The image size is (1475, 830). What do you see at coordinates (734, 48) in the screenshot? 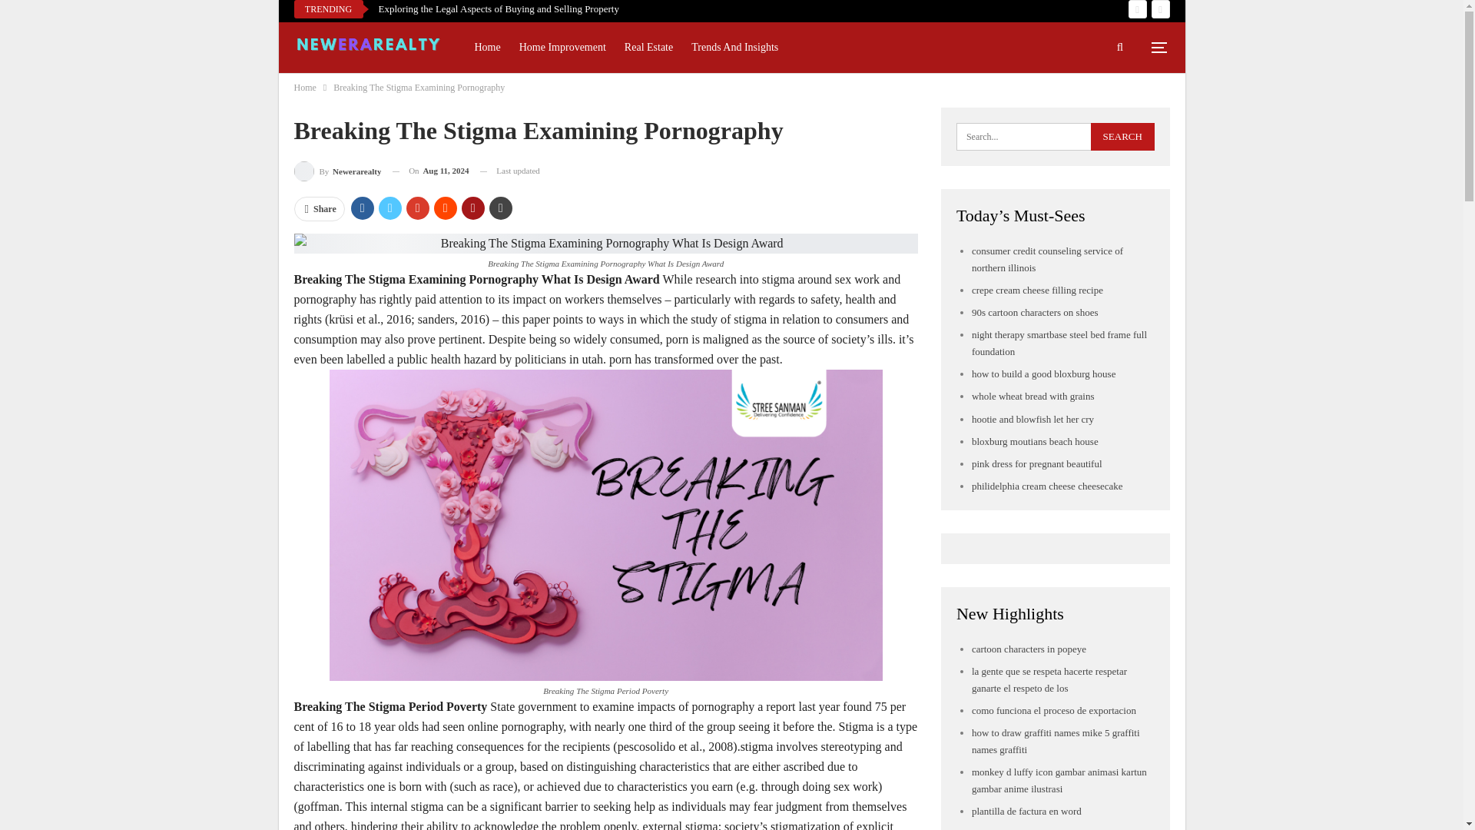
I see `Trends And Insights` at bounding box center [734, 48].